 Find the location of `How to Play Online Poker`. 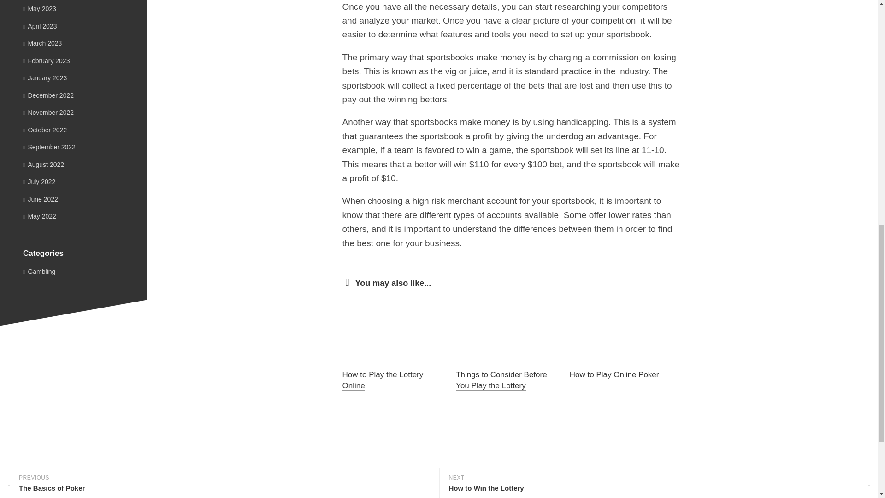

How to Play Online Poker is located at coordinates (614, 374).